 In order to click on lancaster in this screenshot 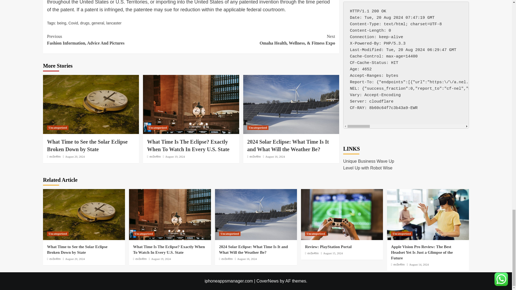, I will do `click(98, 23)`.